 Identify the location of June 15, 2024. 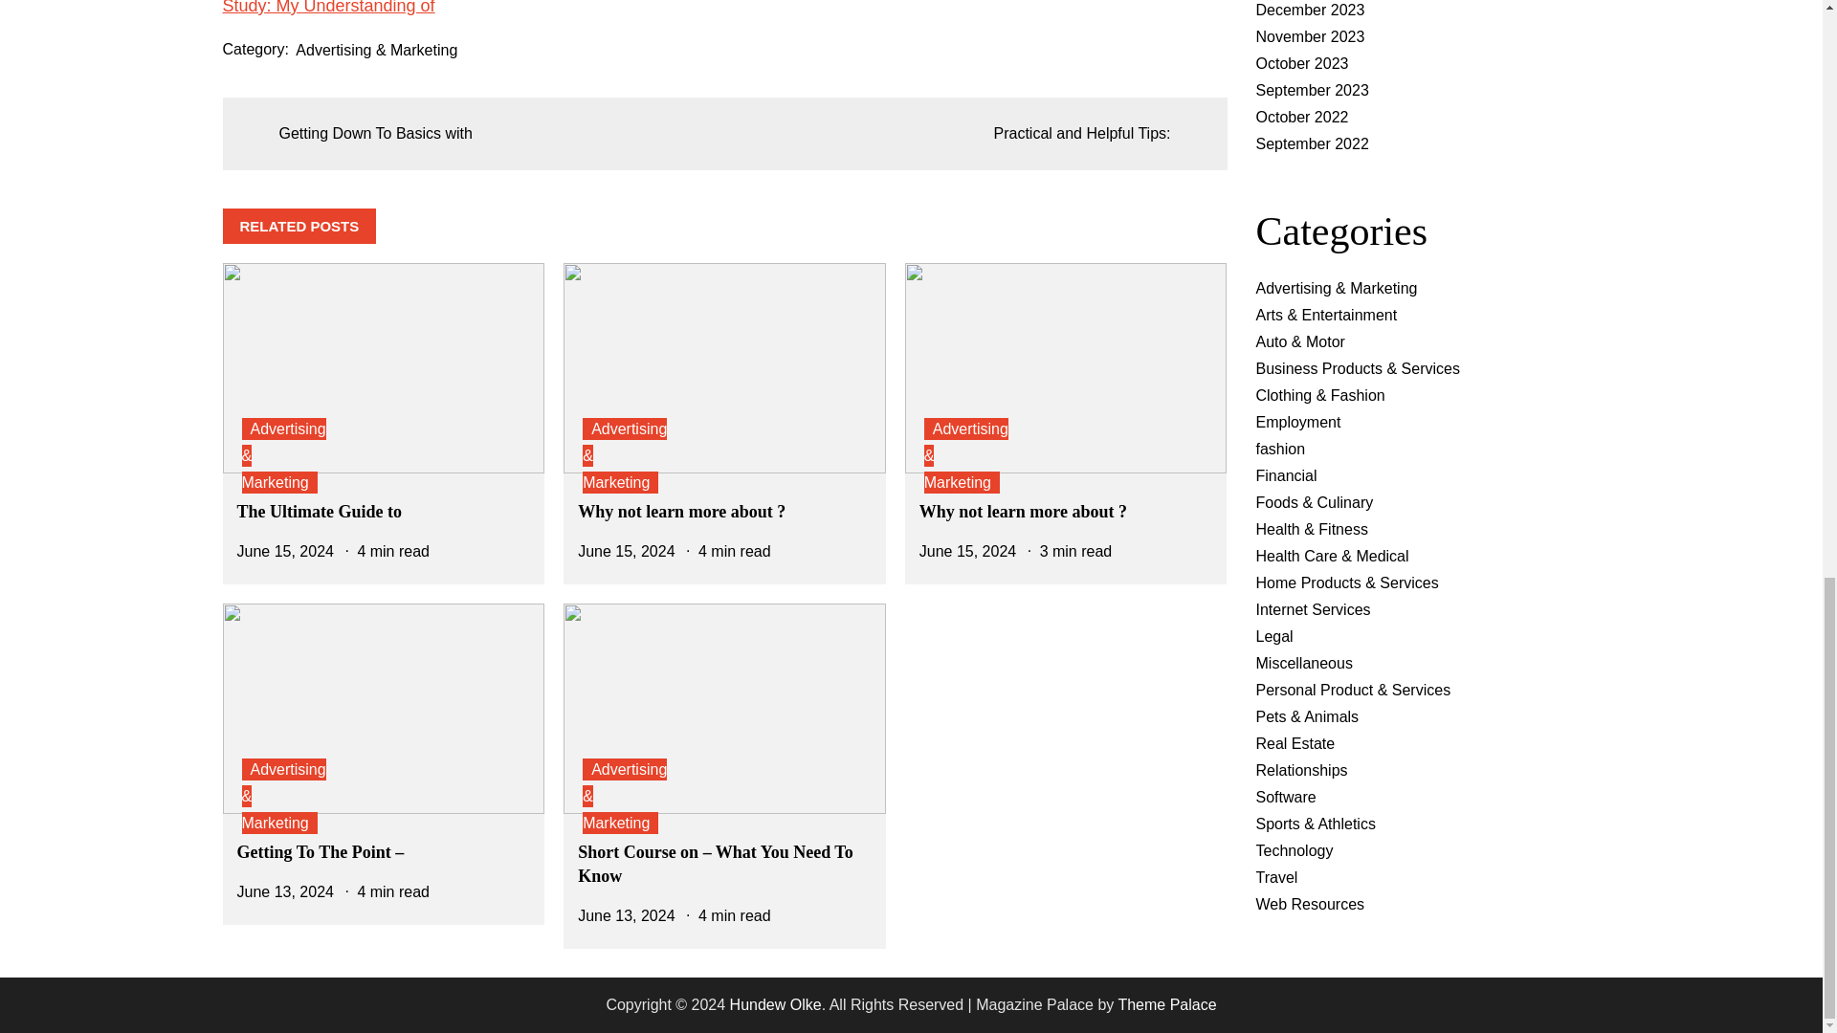
(626, 551).